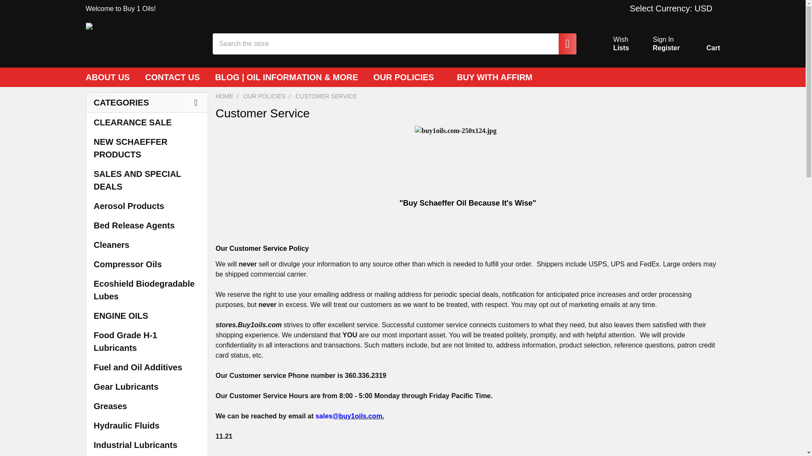 The image size is (812, 456). Describe the element at coordinates (672, 8) in the screenshot. I see `Sign In` at that location.